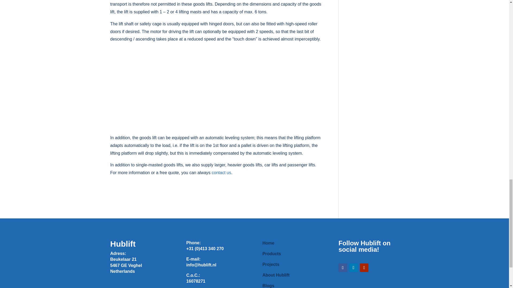 This screenshot has height=288, width=513. What do you see at coordinates (353, 268) in the screenshot?
I see `Follow on LinkedIn` at bounding box center [353, 268].